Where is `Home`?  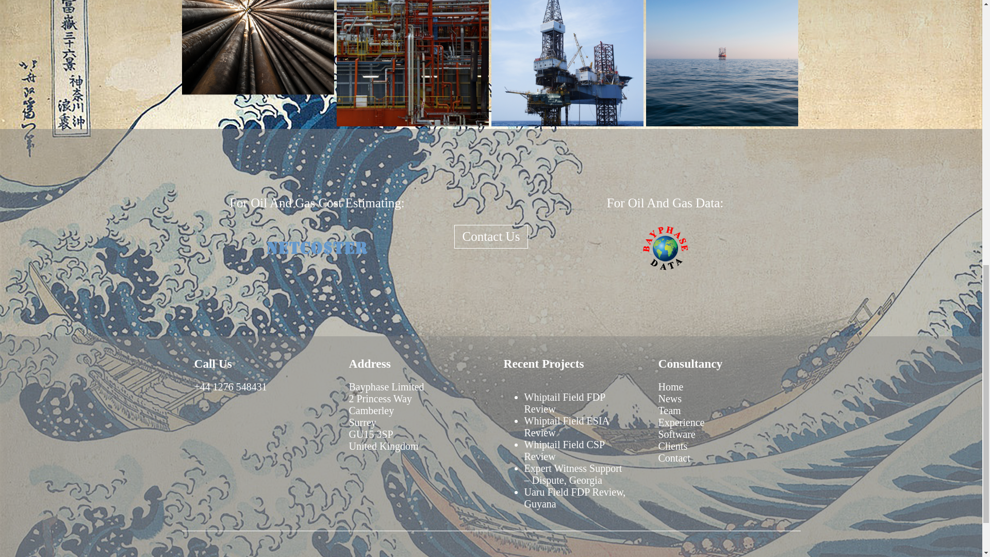
Home is located at coordinates (670, 387).